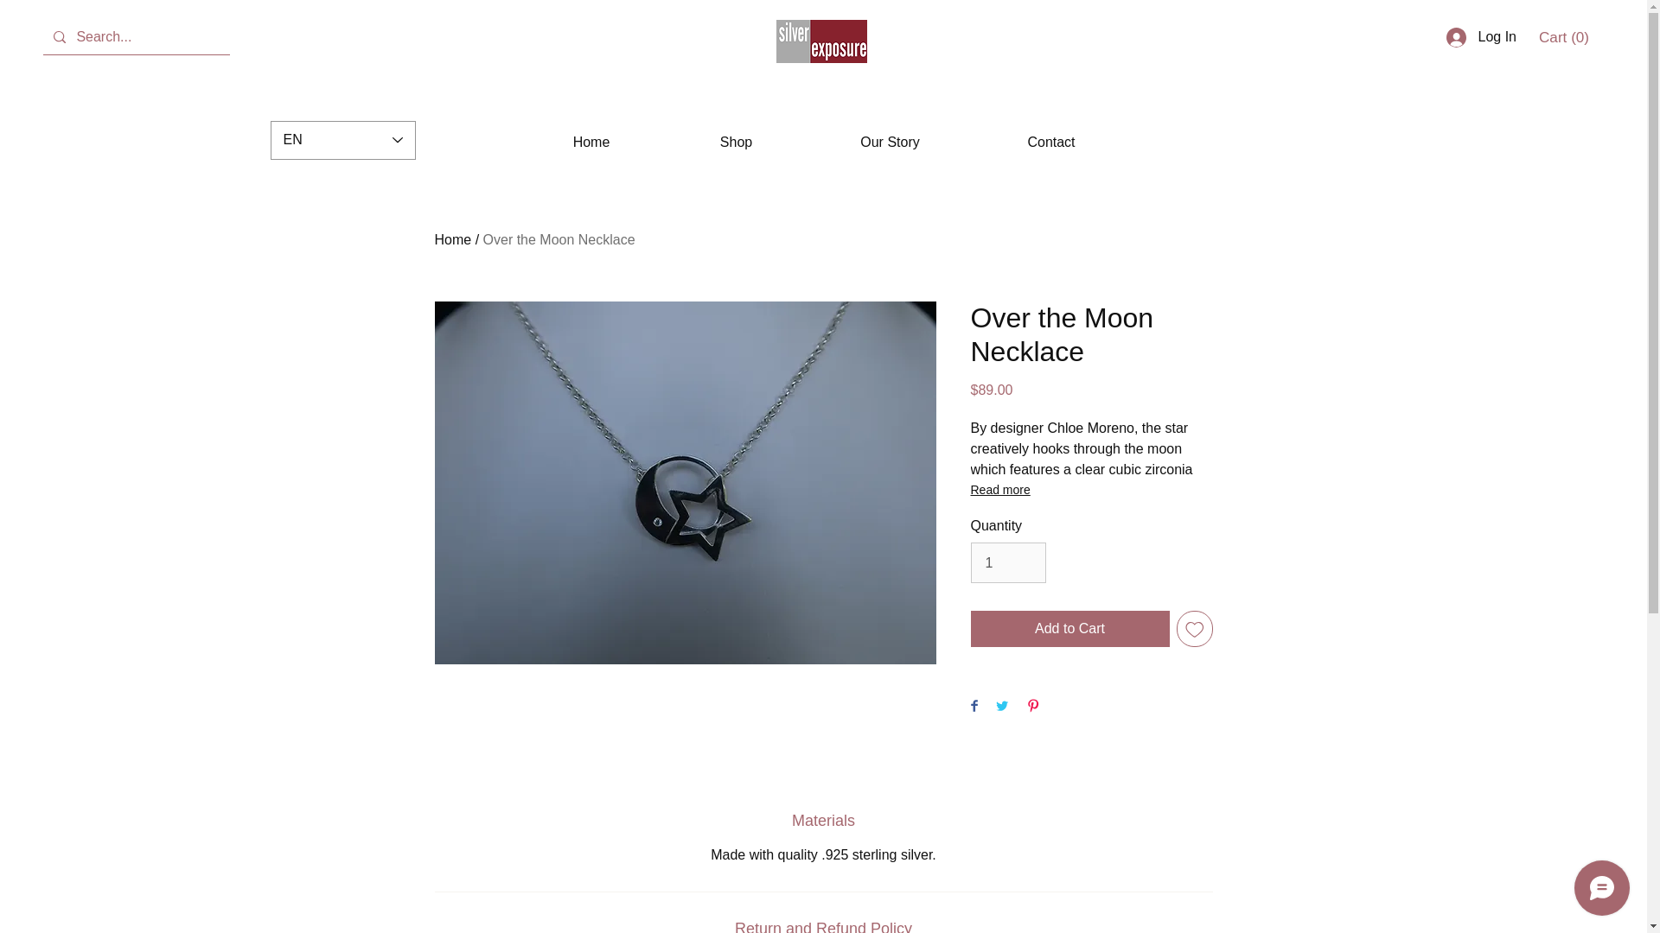 This screenshot has width=1660, height=933. I want to click on 1, so click(1007, 562).